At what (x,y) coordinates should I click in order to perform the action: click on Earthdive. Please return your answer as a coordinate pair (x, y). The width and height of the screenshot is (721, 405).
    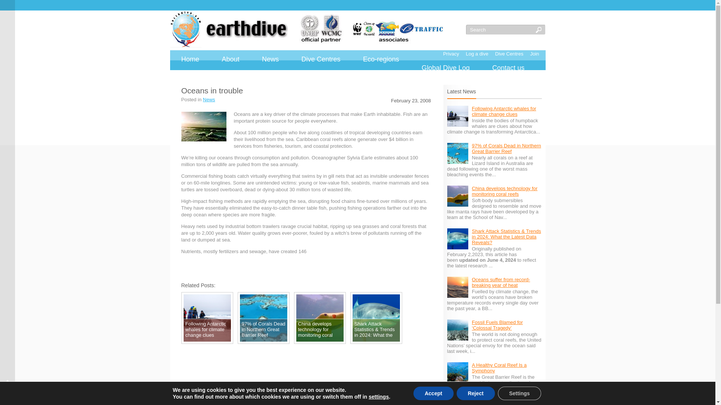
    Looking at the image, I should click on (306, 29).